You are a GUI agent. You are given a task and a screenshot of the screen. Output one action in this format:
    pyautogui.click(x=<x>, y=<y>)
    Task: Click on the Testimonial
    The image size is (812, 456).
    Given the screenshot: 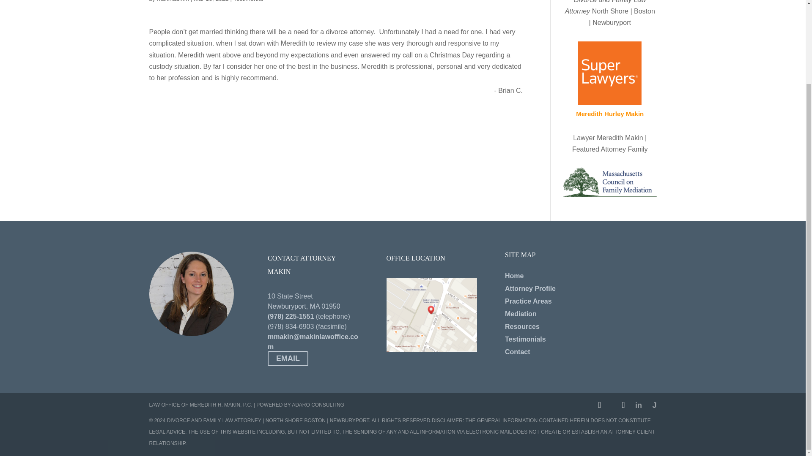 What is the action you would take?
    pyautogui.click(x=248, y=1)
    